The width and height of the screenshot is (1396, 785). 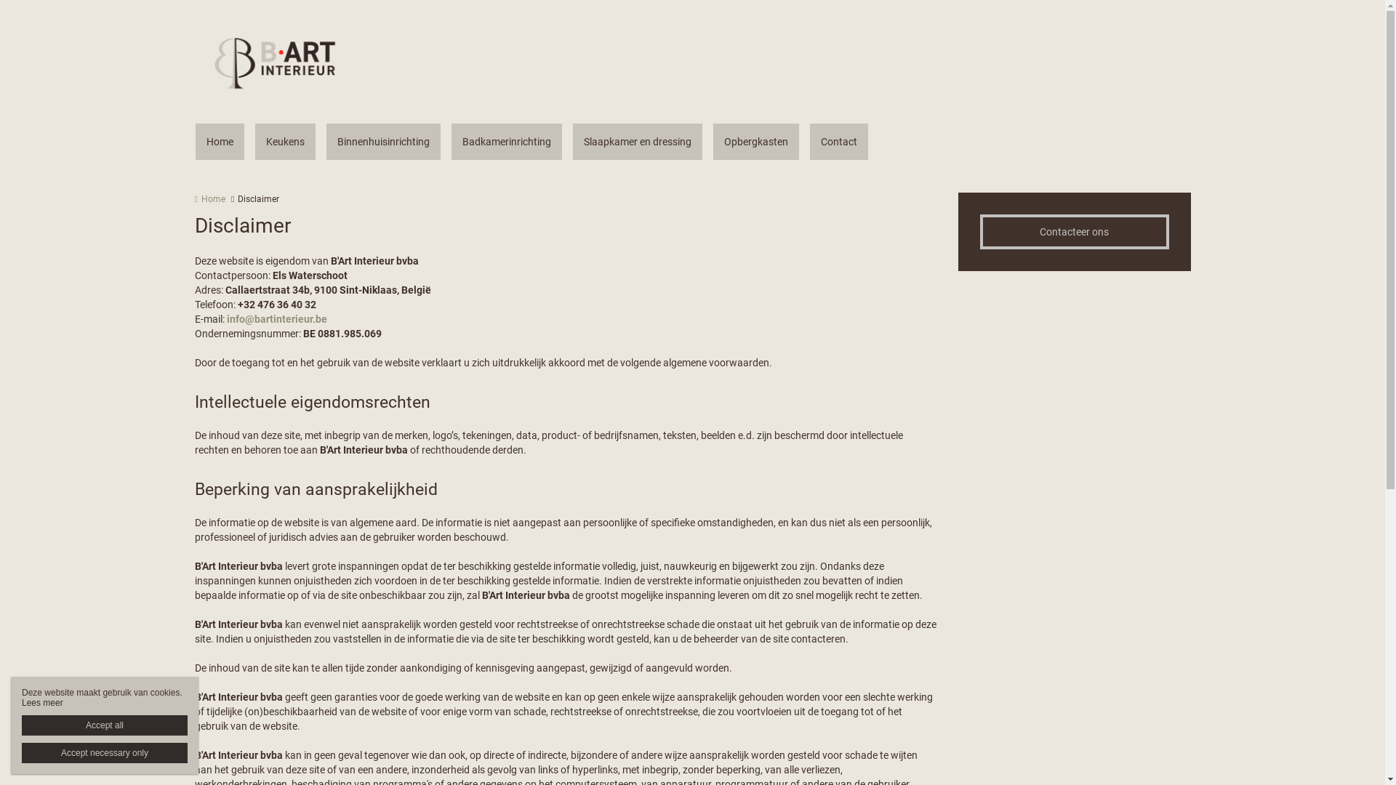 What do you see at coordinates (839, 142) in the screenshot?
I see `Contact` at bounding box center [839, 142].